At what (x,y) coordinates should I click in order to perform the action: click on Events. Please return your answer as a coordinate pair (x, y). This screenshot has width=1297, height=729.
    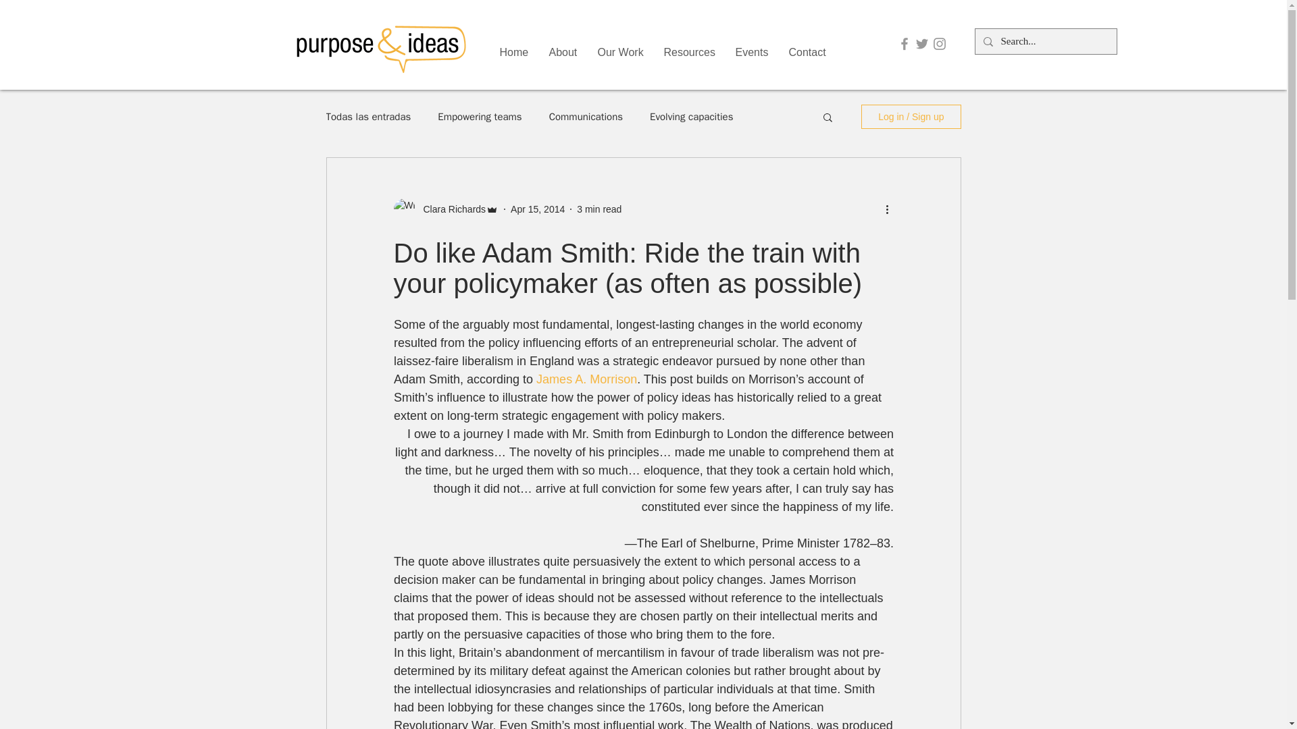
    Looking at the image, I should click on (752, 52).